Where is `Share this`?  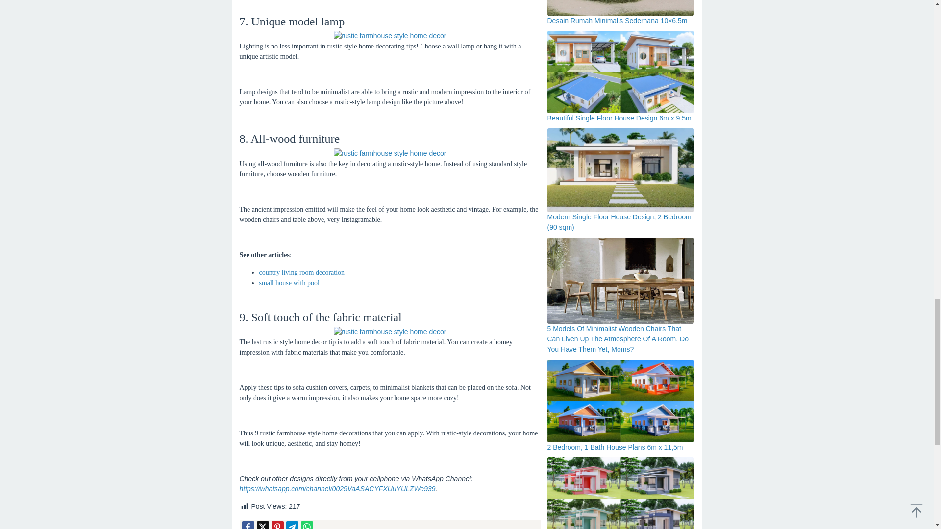 Share this is located at coordinates (248, 525).